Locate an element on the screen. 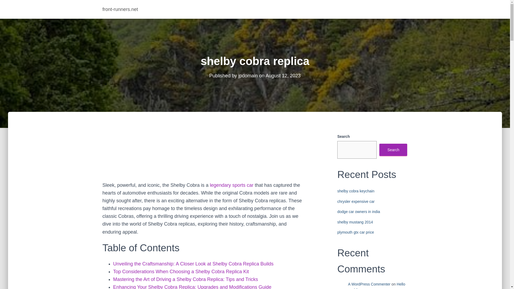 The height and width of the screenshot is (289, 514). shelby cobra keychain is located at coordinates (356, 191).